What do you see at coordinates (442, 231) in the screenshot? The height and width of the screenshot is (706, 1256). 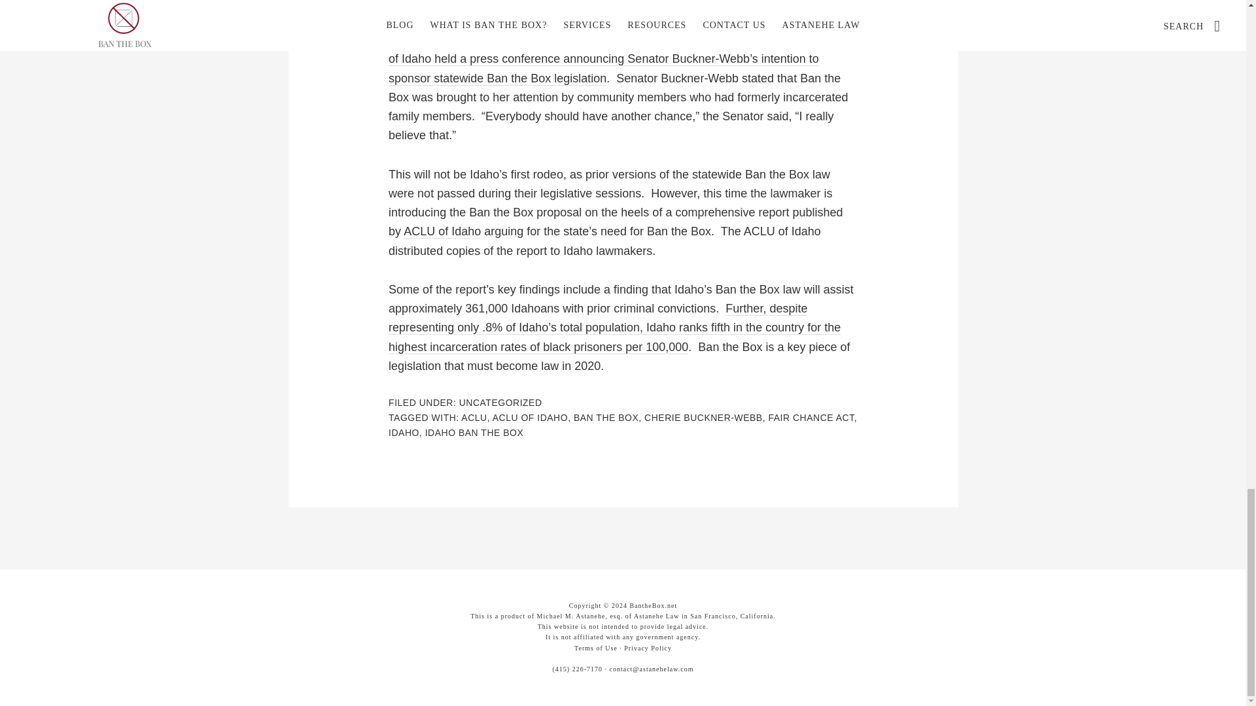 I see `ACLU of Idaho` at bounding box center [442, 231].